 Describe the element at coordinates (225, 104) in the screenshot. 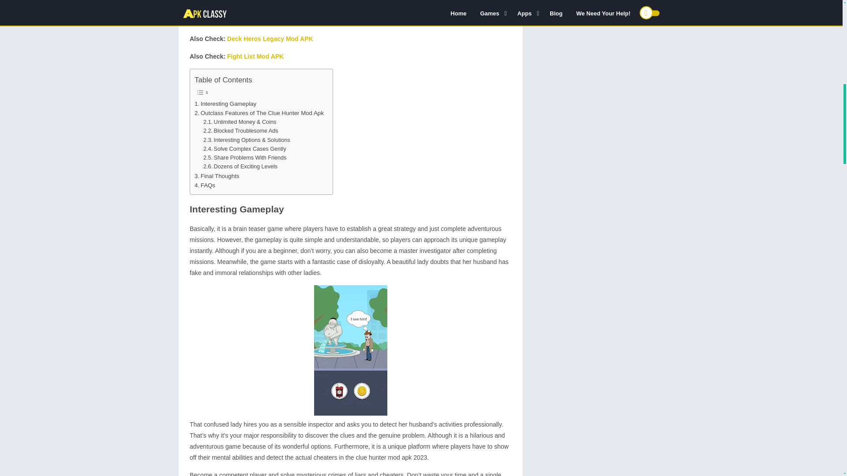

I see `Interesting Gameplay` at that location.